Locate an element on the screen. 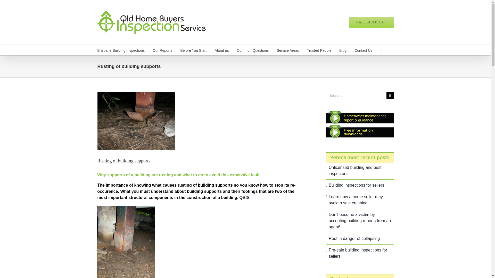 Image resolution: width=495 pixels, height=278 pixels. About us is located at coordinates (221, 50).